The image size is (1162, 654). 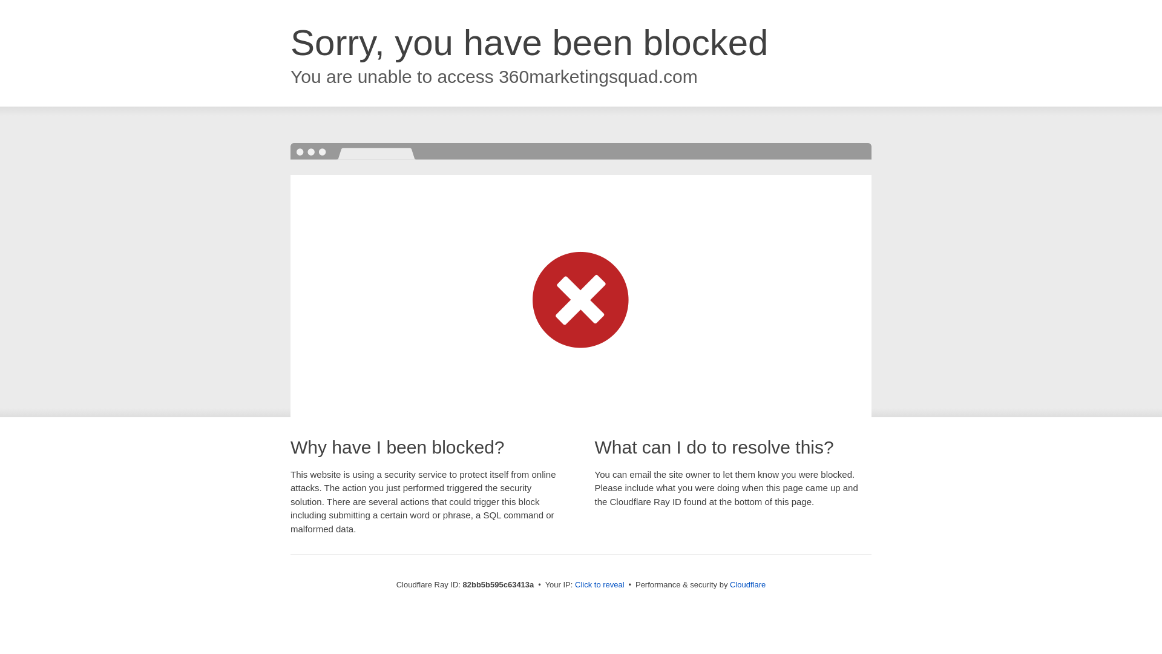 What do you see at coordinates (748, 585) in the screenshot?
I see `Cloudflare` at bounding box center [748, 585].